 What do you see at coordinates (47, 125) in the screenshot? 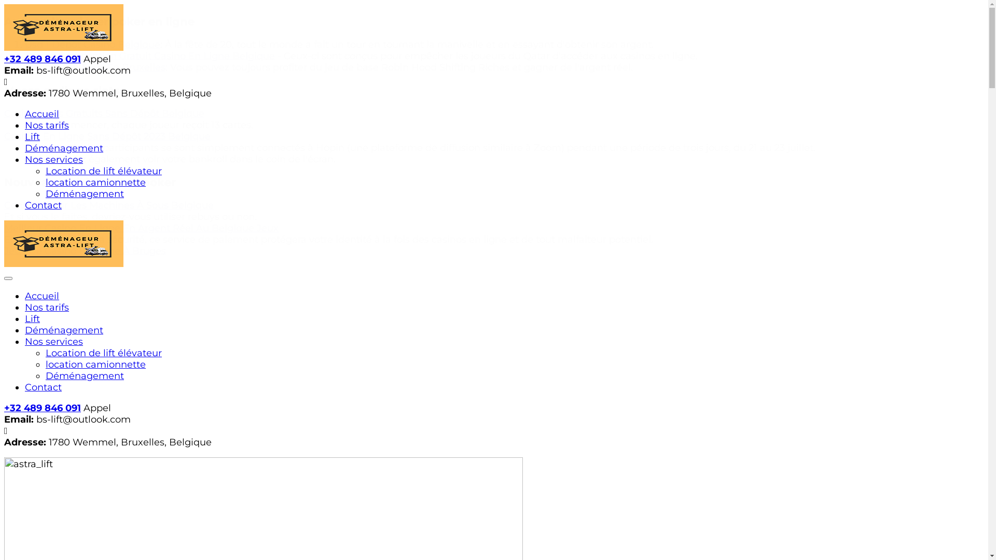
I see `Nos tarifs` at bounding box center [47, 125].